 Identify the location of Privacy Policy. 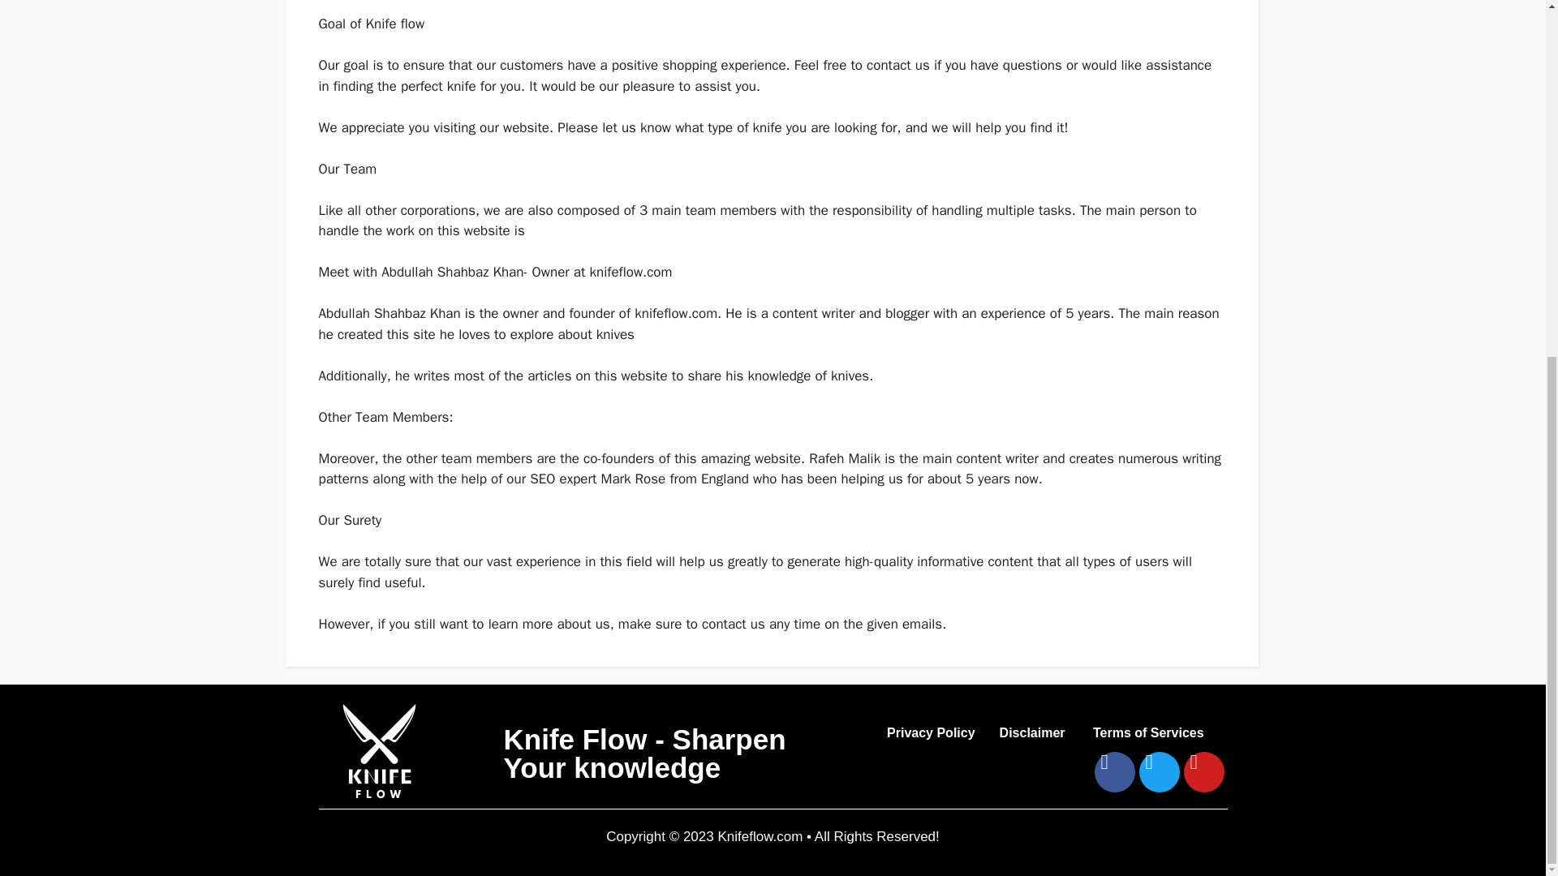
(931, 733).